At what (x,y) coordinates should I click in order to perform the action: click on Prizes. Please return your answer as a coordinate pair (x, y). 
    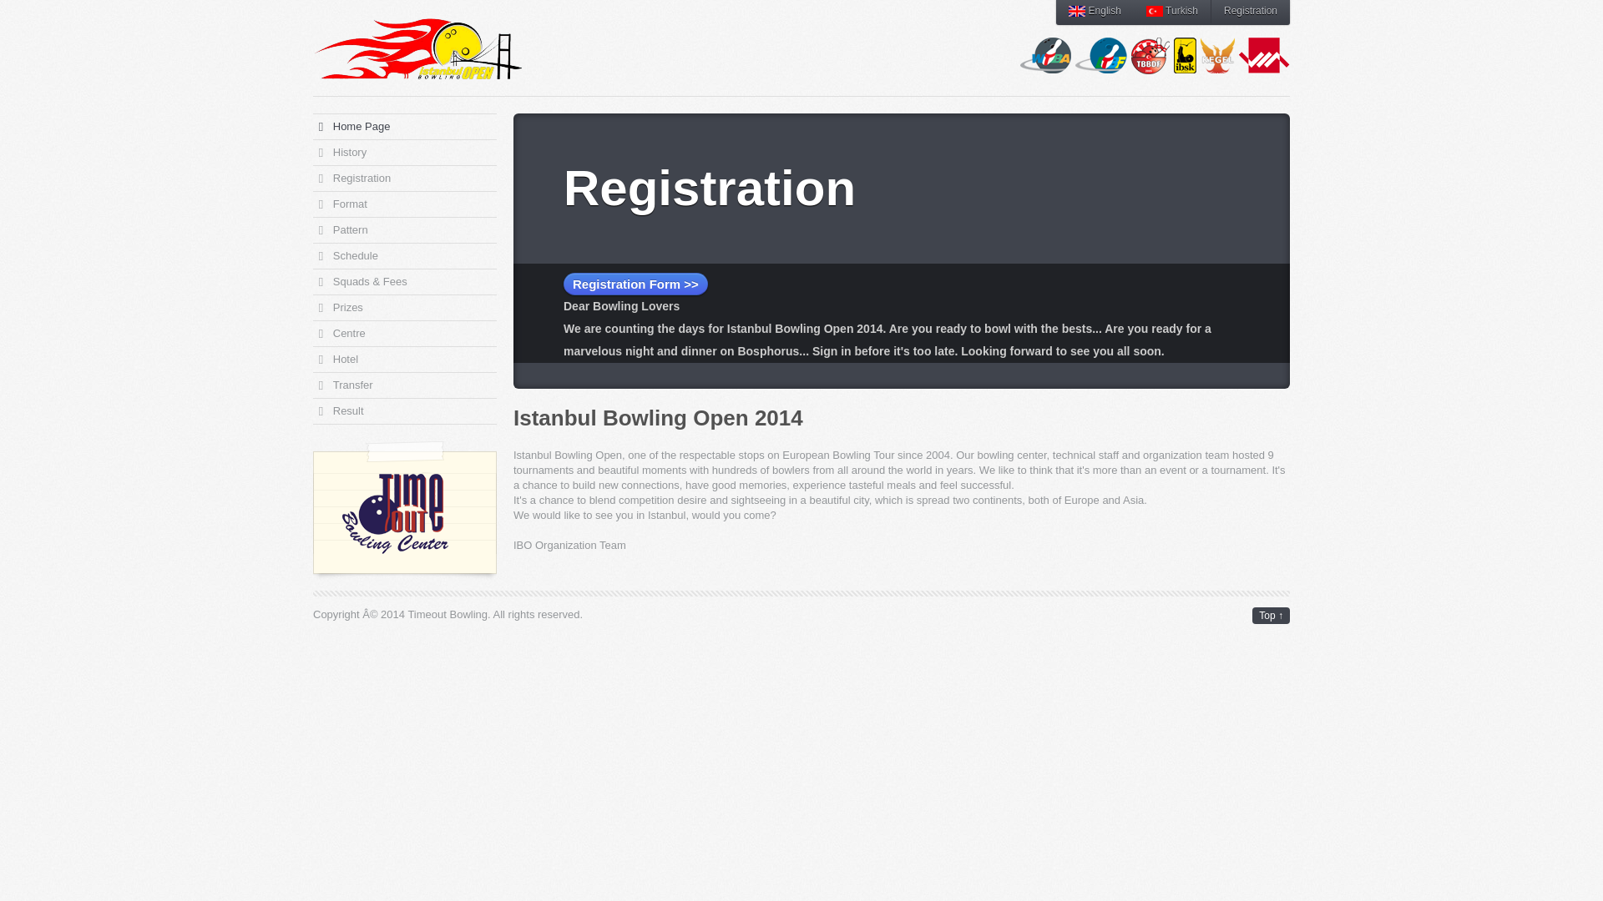
    Looking at the image, I should click on (404, 308).